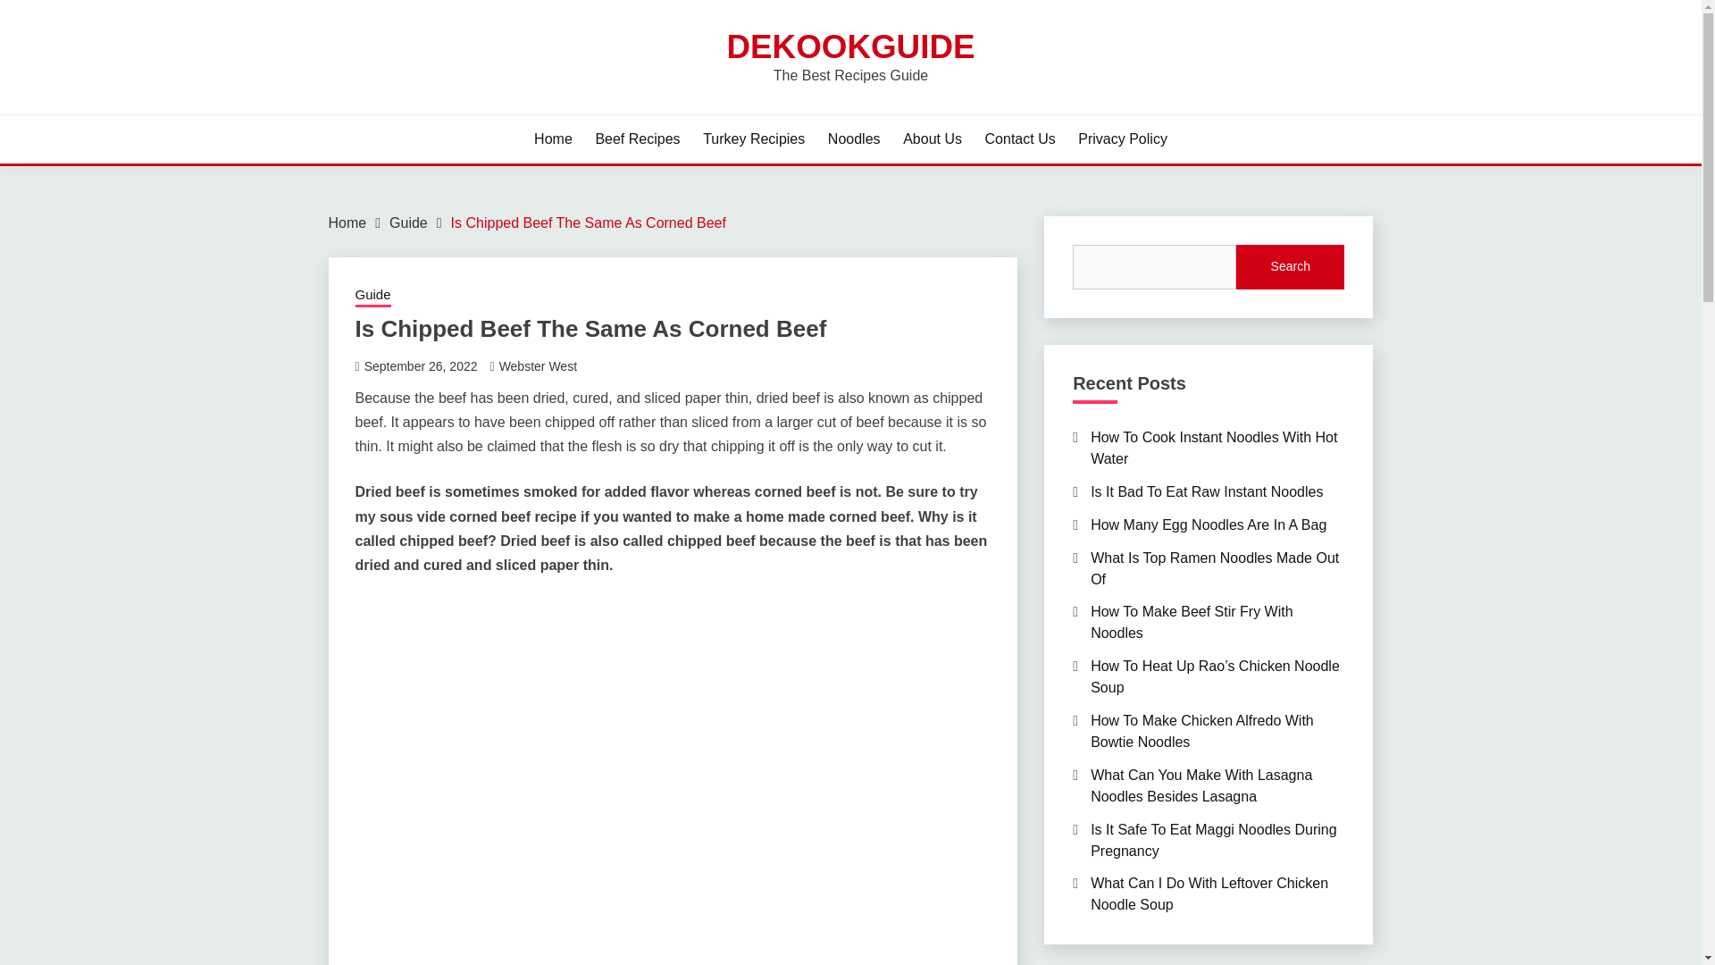 The width and height of the screenshot is (1715, 965). What do you see at coordinates (933, 139) in the screenshot?
I see `About Us` at bounding box center [933, 139].